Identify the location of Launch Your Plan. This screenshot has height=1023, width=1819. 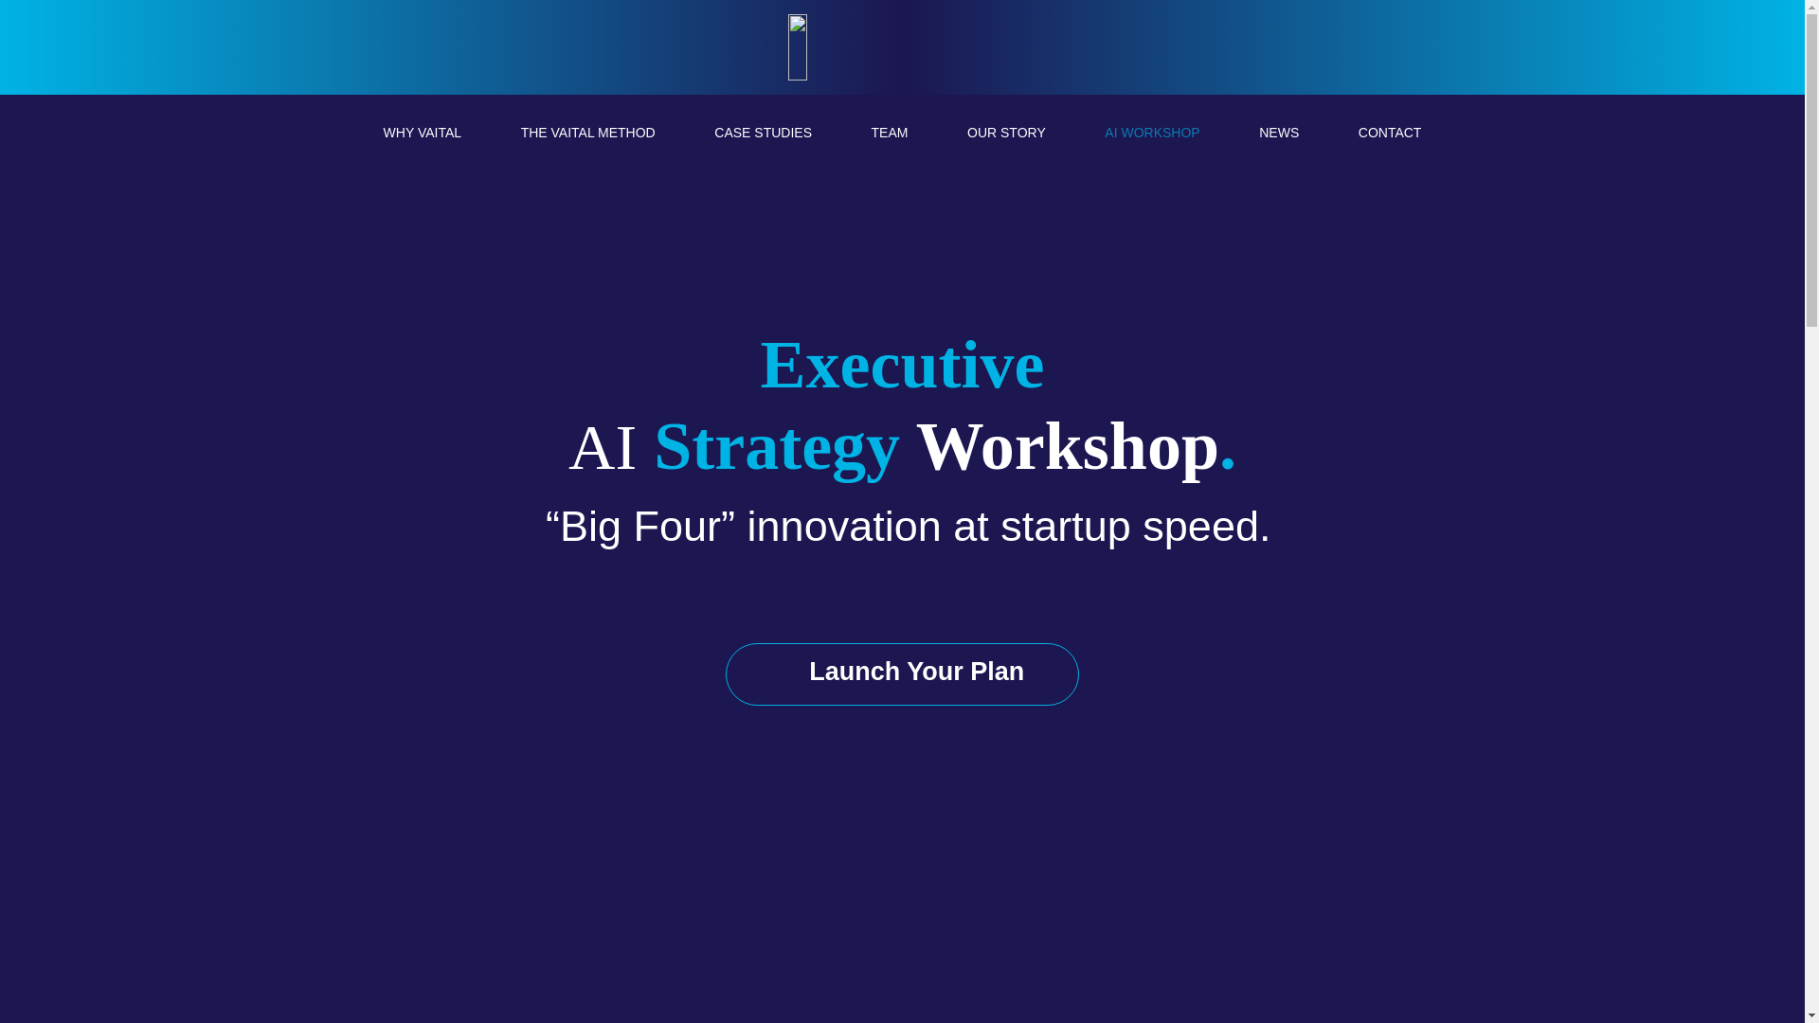
(902, 674).